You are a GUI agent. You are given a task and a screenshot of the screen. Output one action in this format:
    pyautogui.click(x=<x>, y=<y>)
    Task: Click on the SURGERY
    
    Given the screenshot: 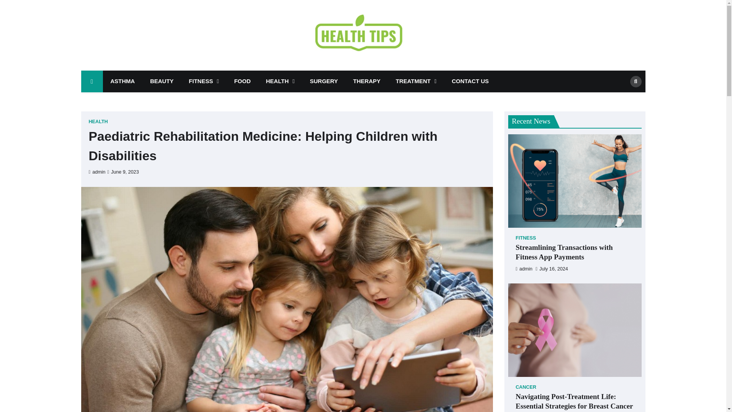 What is the action you would take?
    pyautogui.click(x=324, y=81)
    